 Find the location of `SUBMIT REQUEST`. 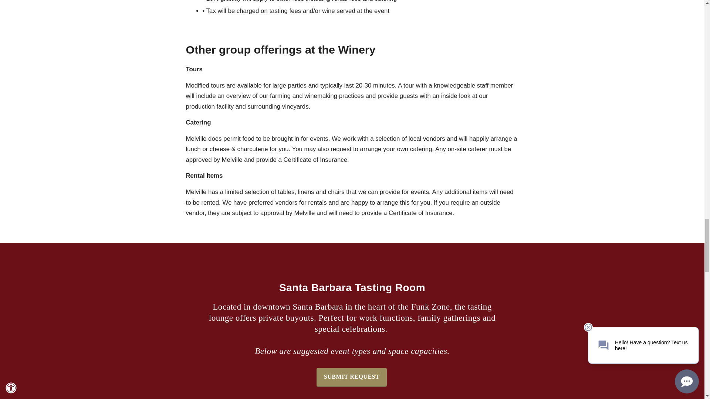

SUBMIT REQUEST is located at coordinates (352, 377).